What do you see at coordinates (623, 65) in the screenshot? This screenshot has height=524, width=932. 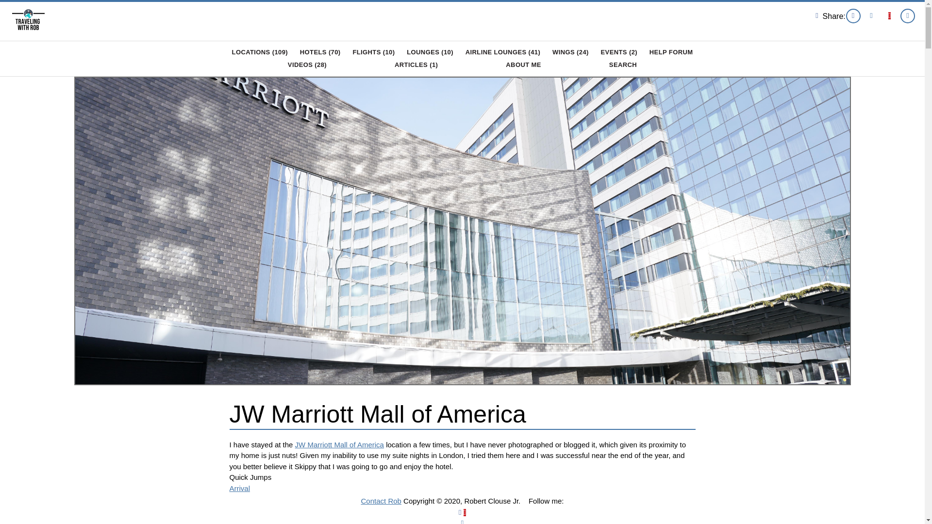 I see `Search posts for specific content` at bounding box center [623, 65].